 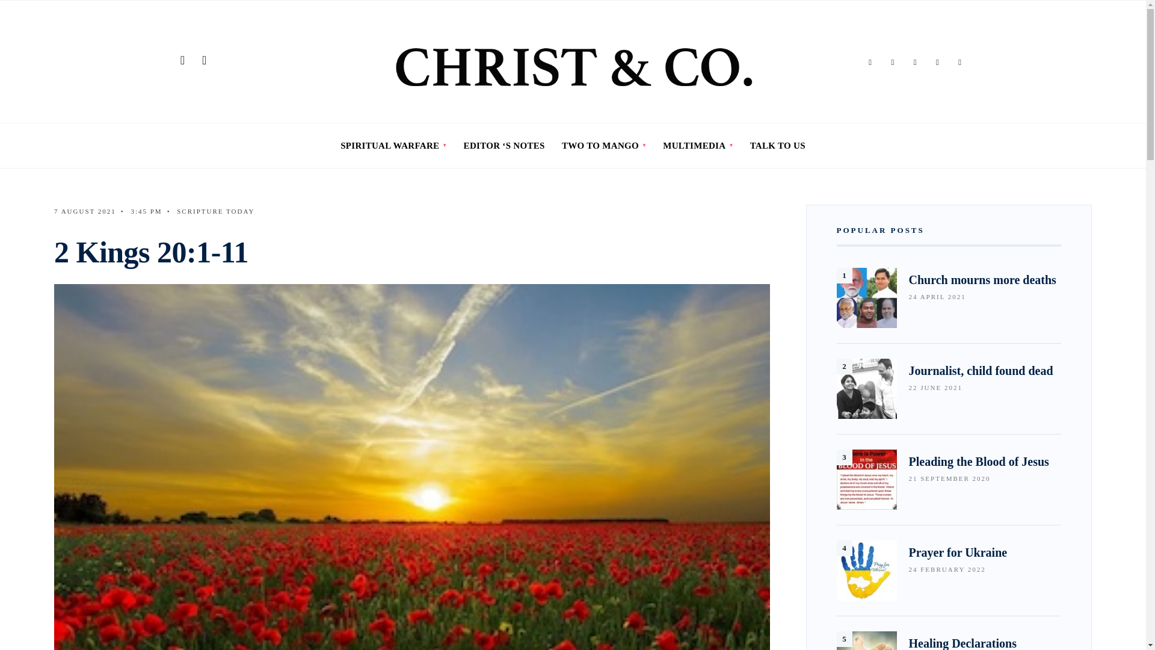 I want to click on TWO TO MANGO, so click(x=603, y=146).